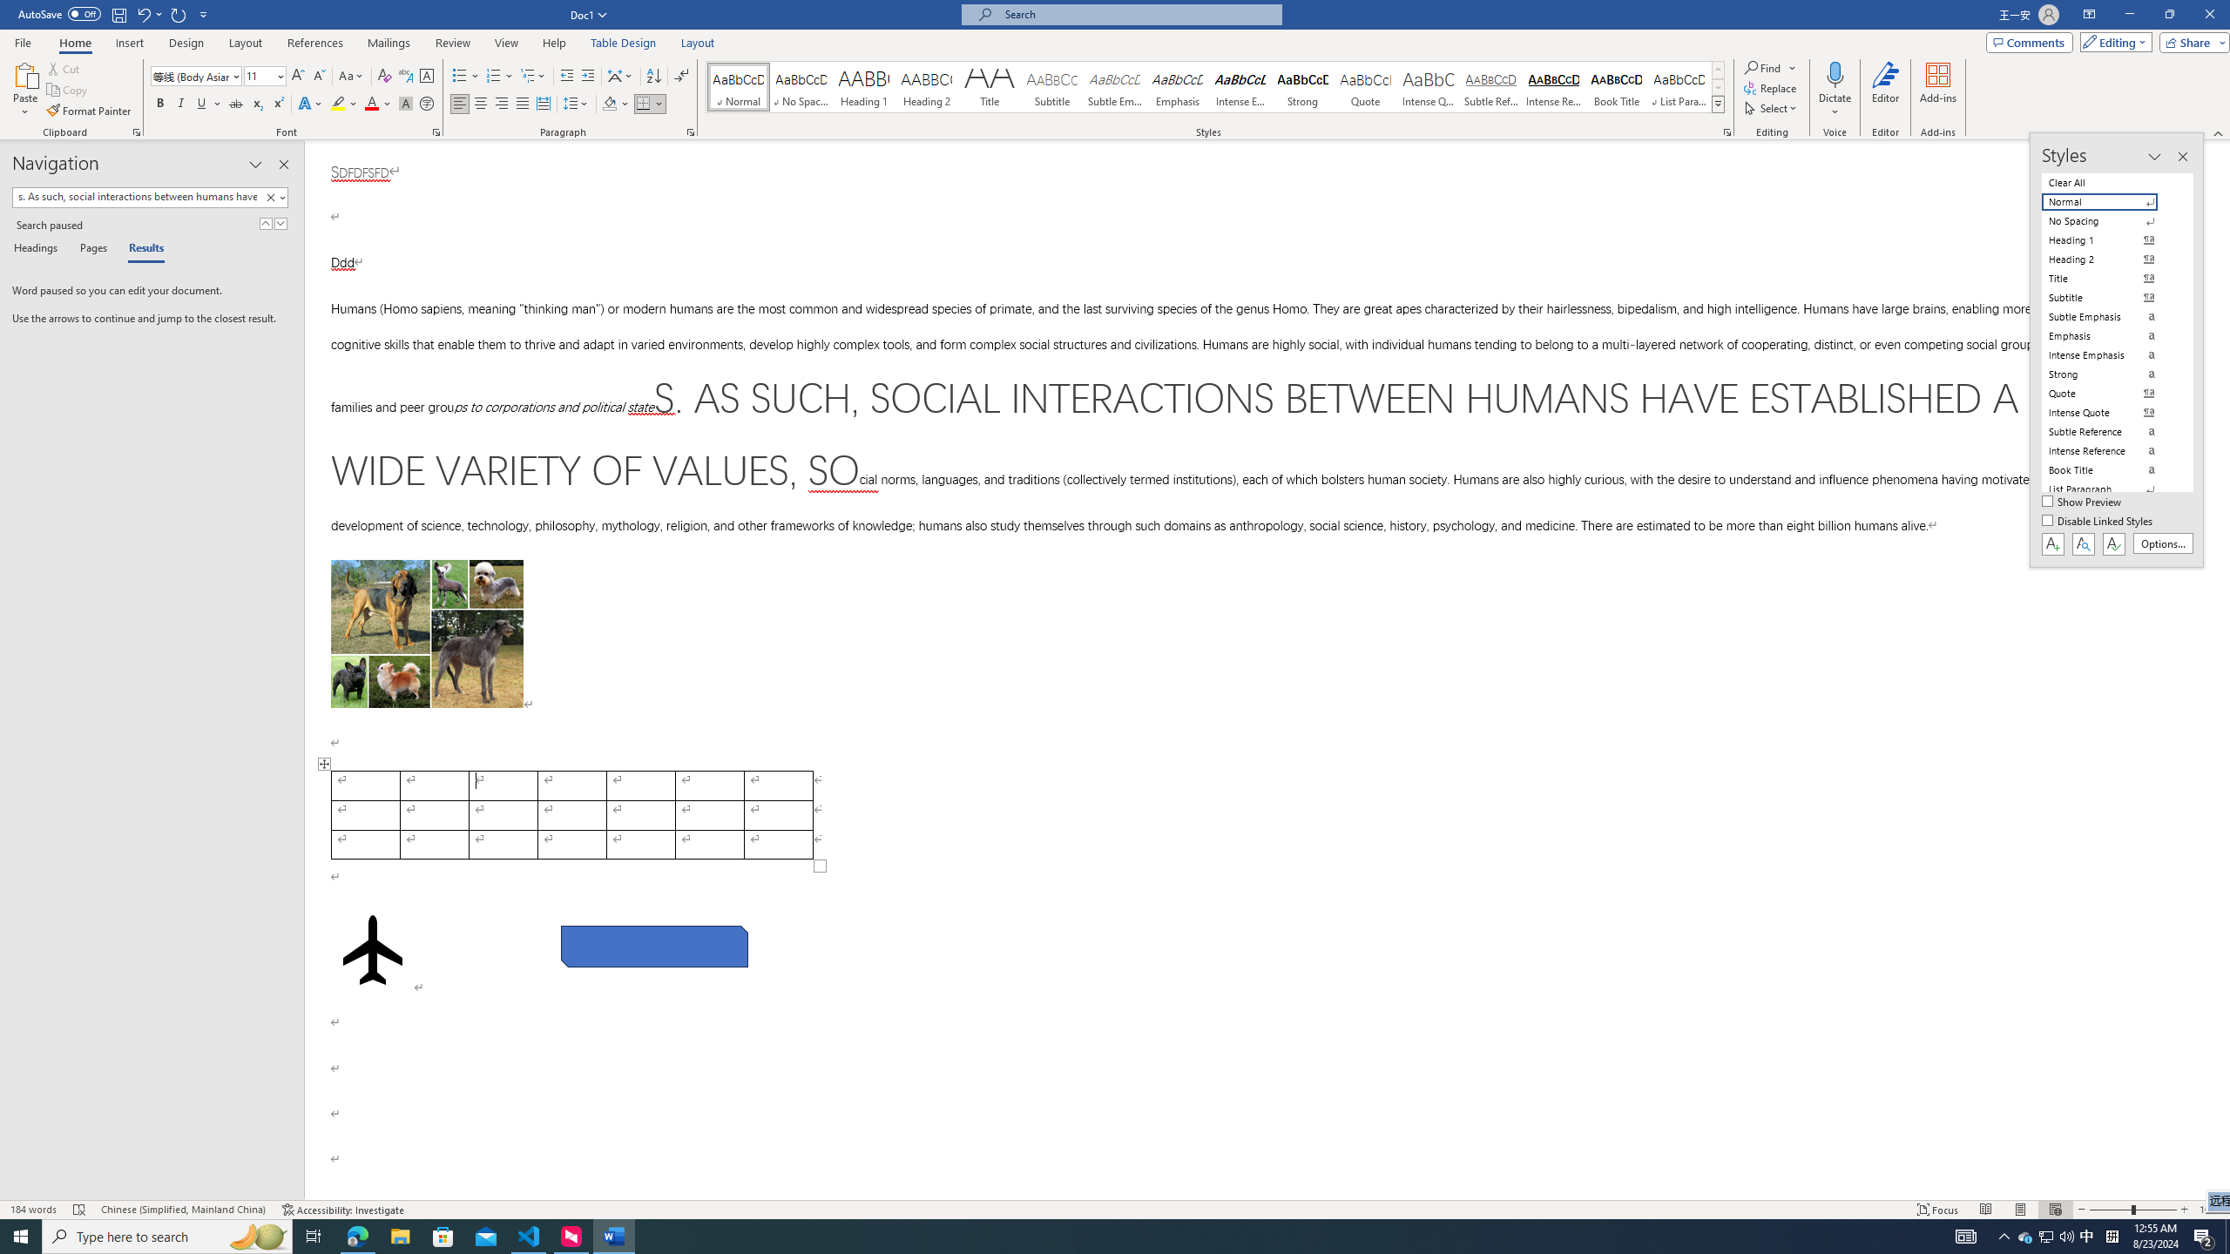 Image resolution: width=2230 pixels, height=1254 pixels. I want to click on Align Right, so click(502, 104).